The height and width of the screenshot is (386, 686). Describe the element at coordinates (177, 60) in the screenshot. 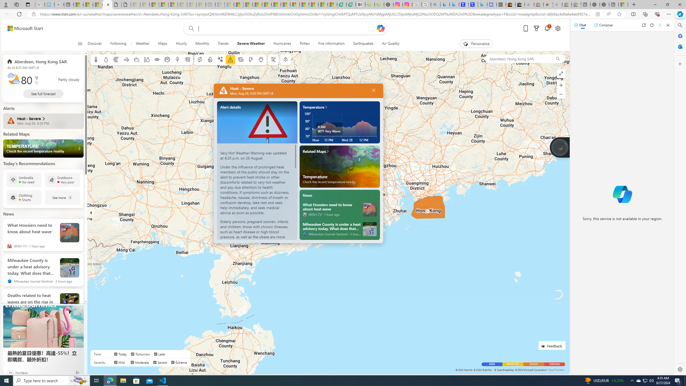

I see `Dew point` at that location.